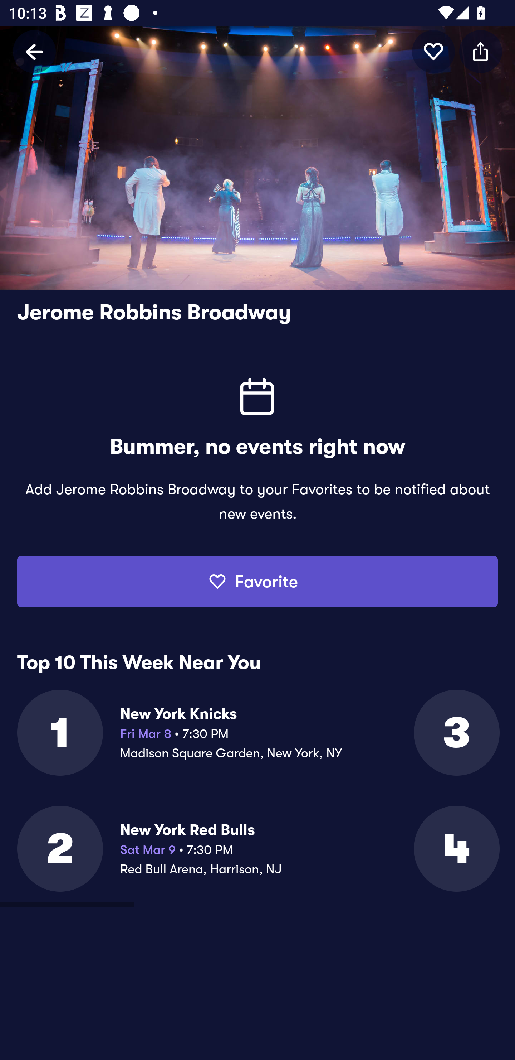 This screenshot has width=515, height=1060. I want to click on Favorite, so click(257, 582).